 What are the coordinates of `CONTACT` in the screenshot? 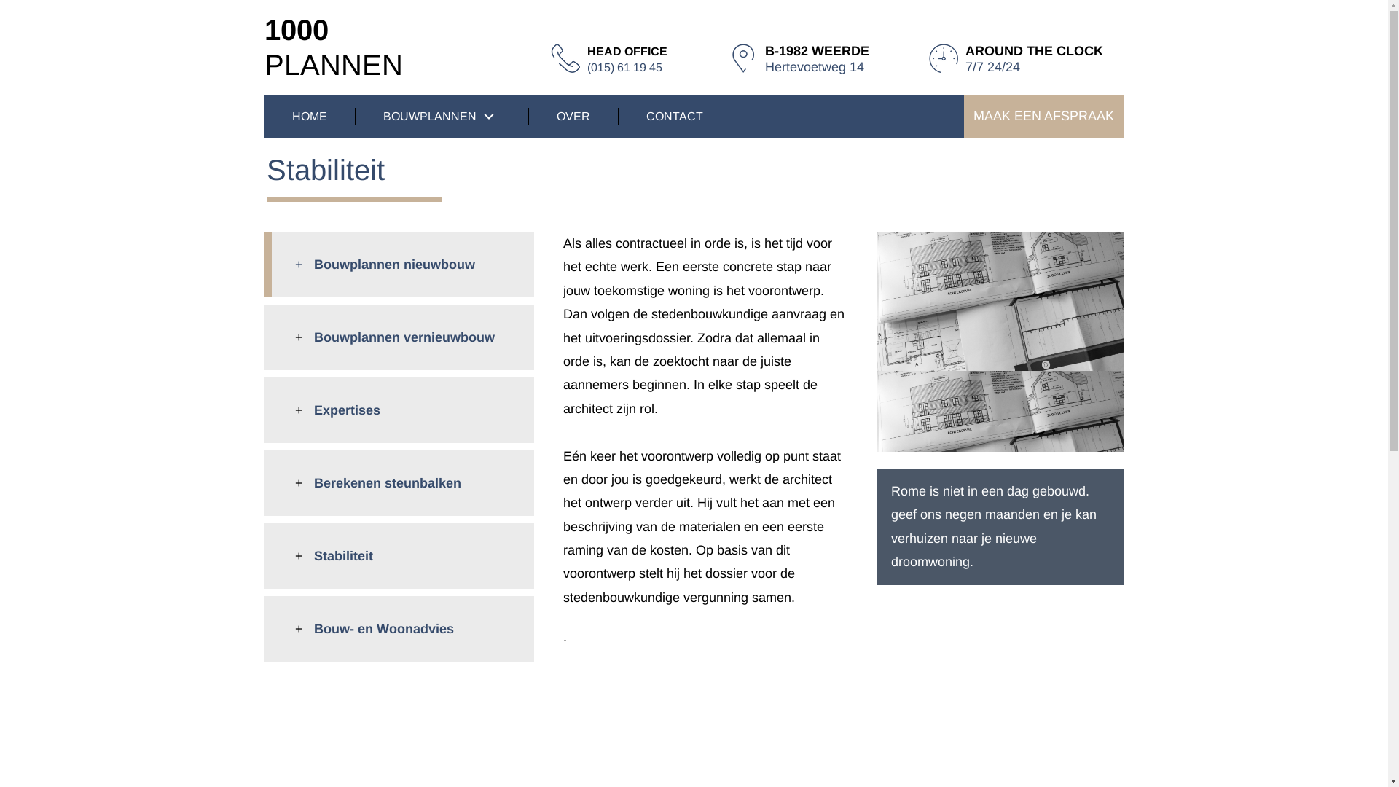 It's located at (670, 117).